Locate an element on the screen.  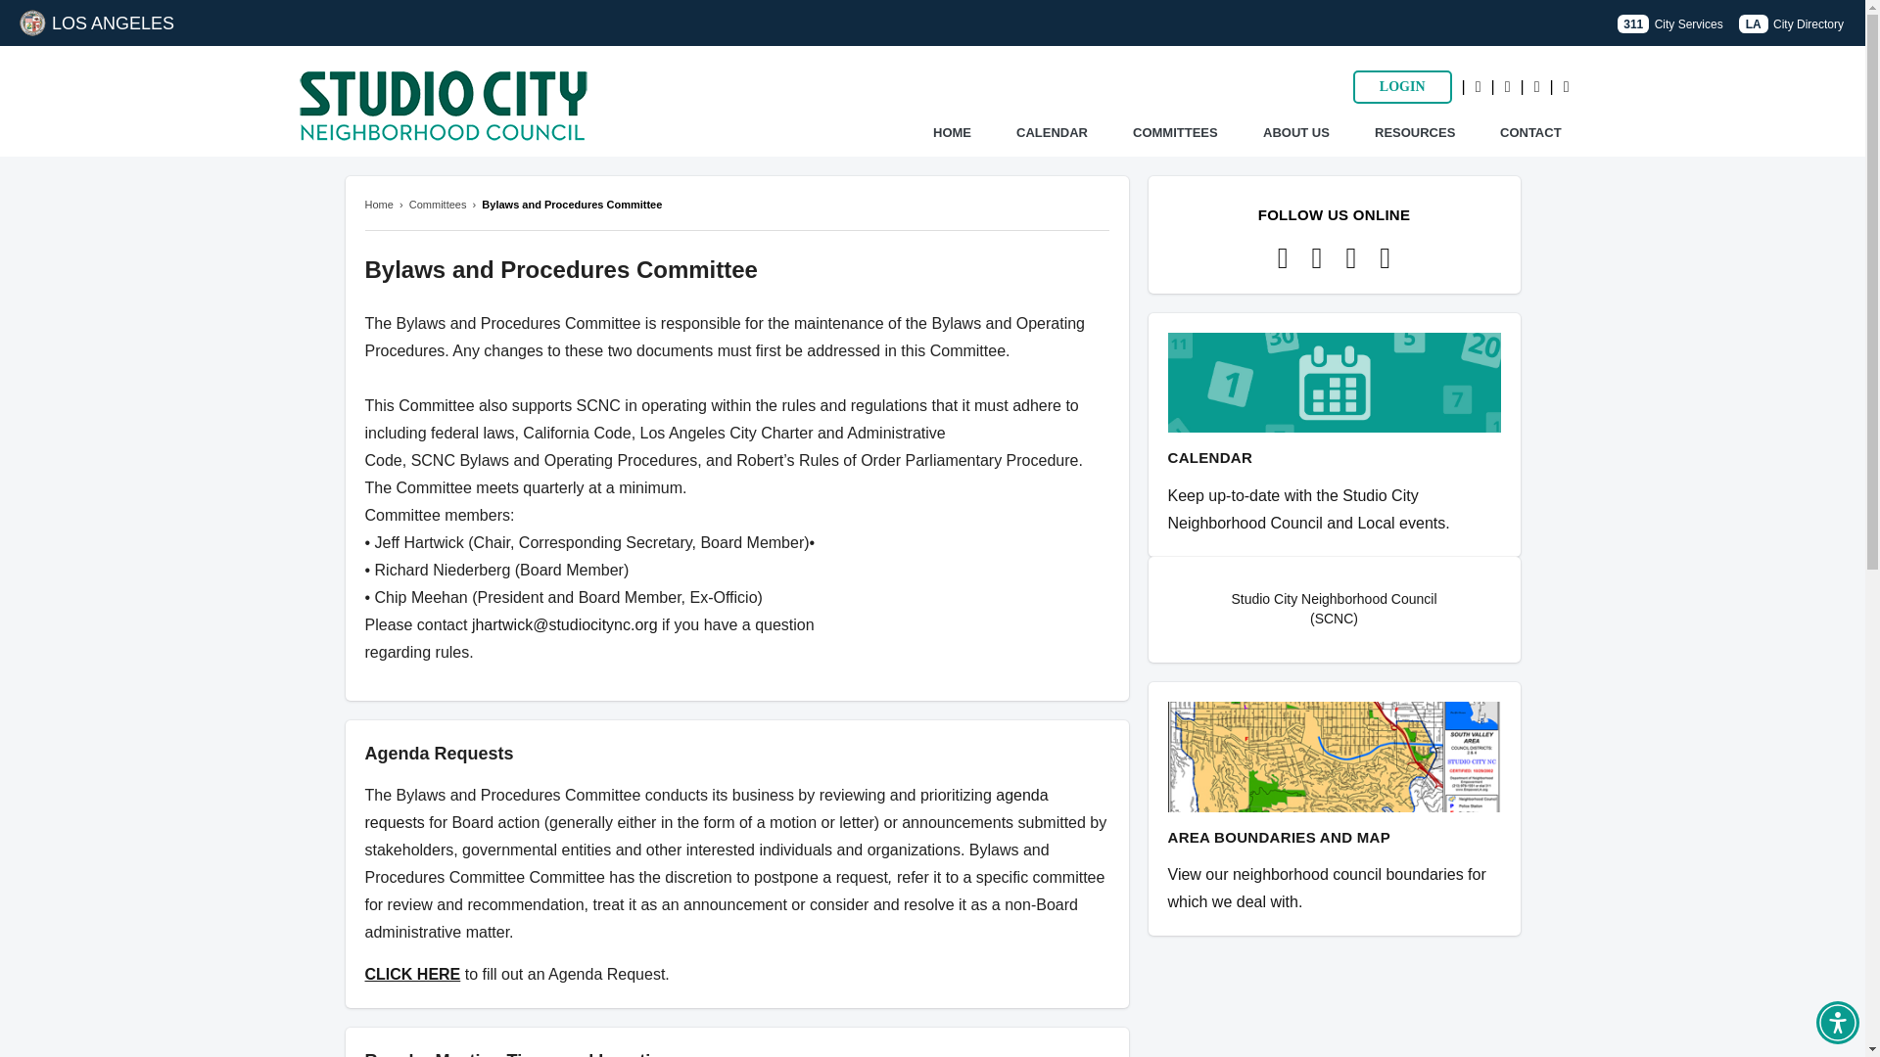
Committees is located at coordinates (438, 204).